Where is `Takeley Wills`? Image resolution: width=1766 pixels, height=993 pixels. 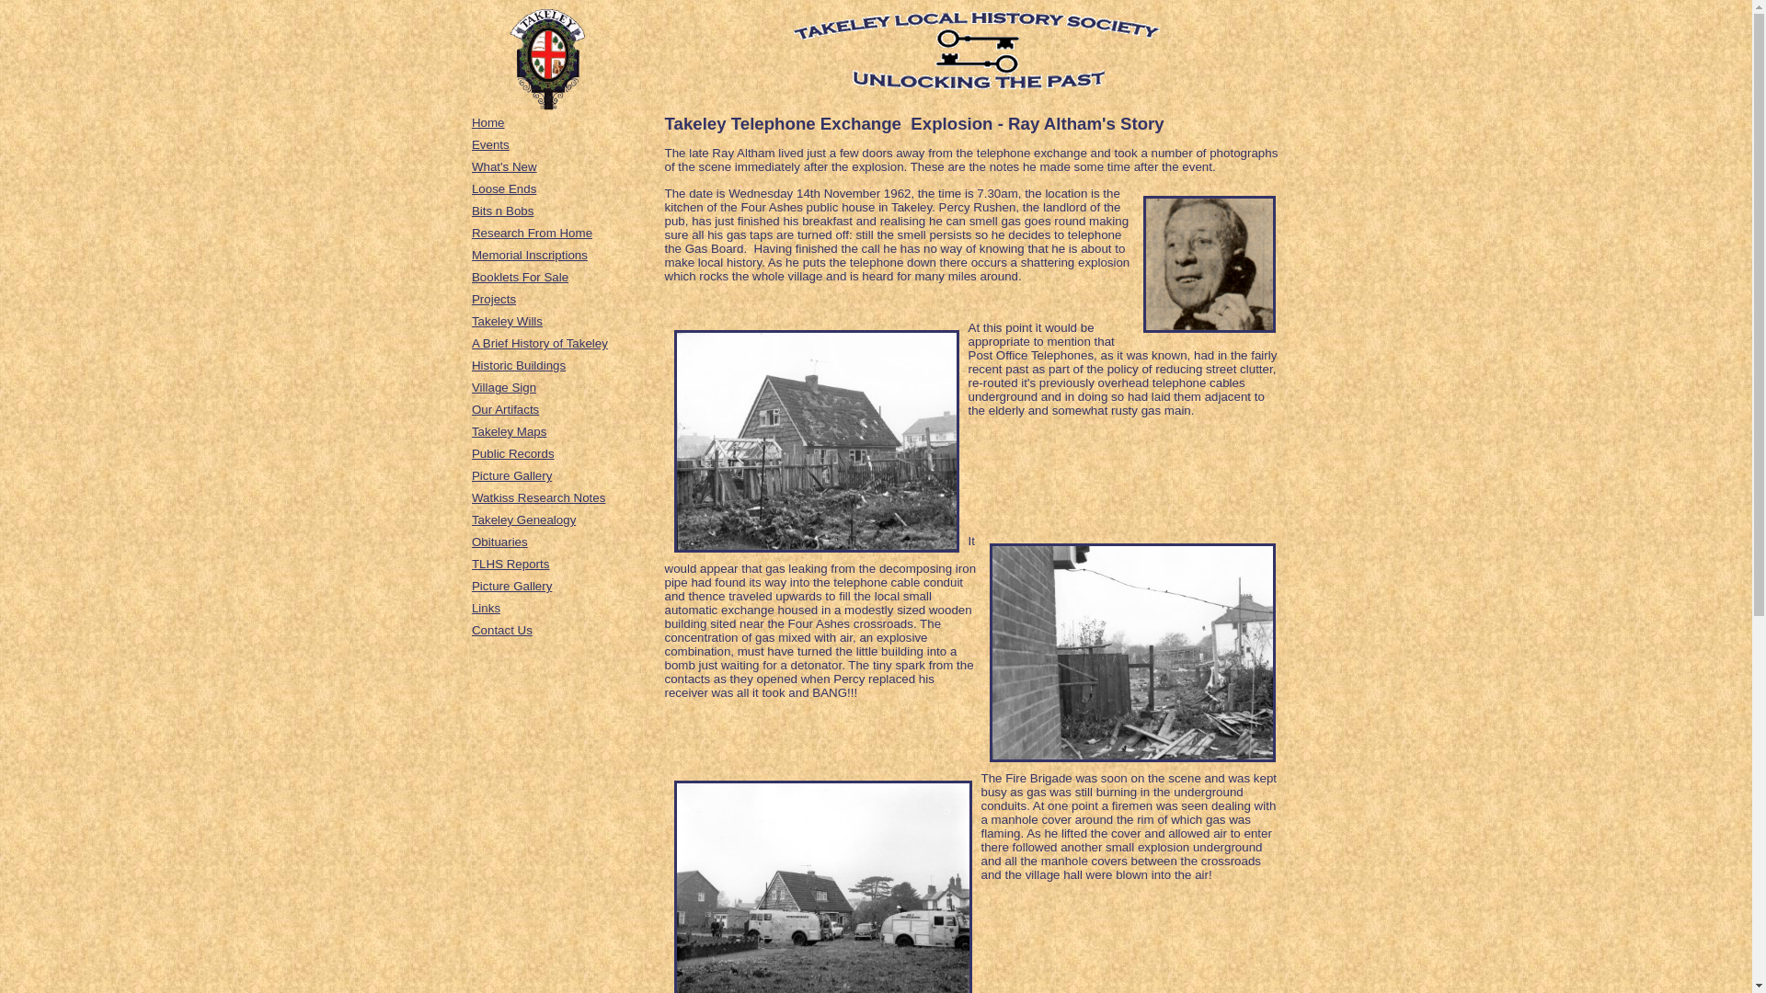
Takeley Wills is located at coordinates (506, 322).